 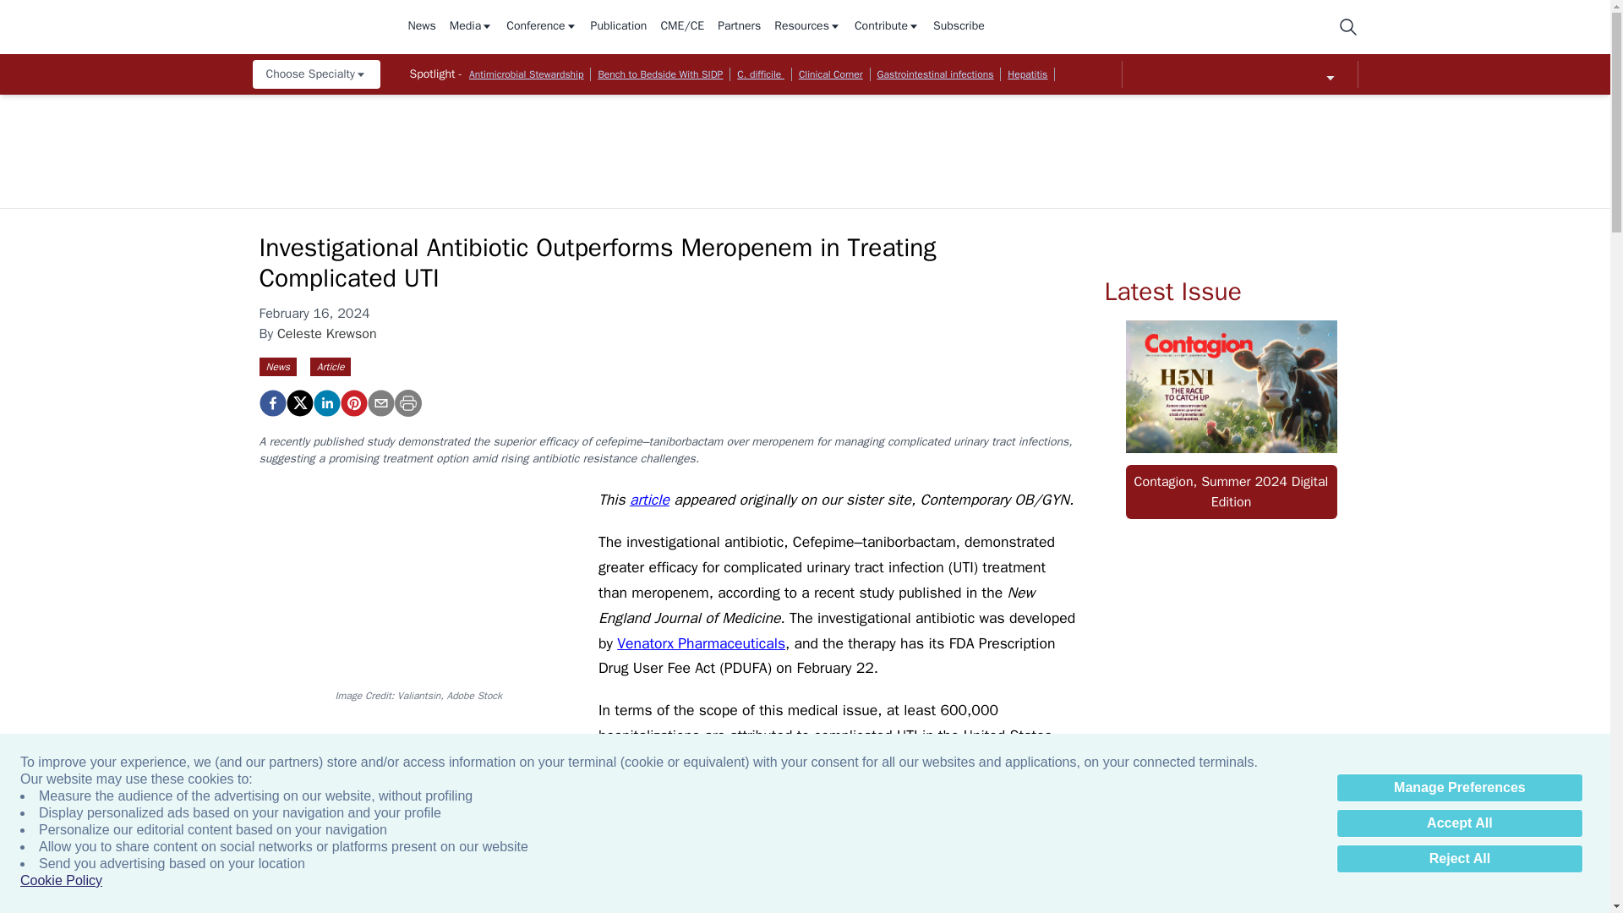 What do you see at coordinates (1459, 859) in the screenshot?
I see `Reject All` at bounding box center [1459, 859].